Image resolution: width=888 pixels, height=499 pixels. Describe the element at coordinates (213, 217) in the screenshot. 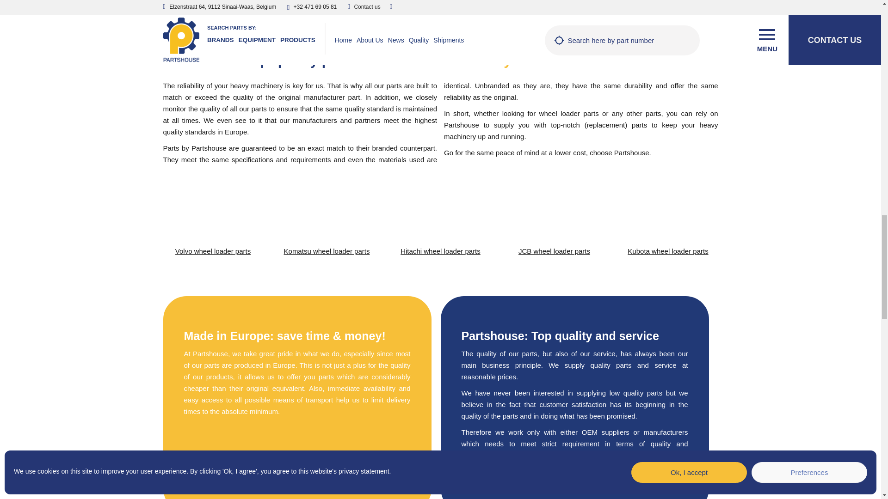

I see `Volvo-excavator-loader-parts` at that location.